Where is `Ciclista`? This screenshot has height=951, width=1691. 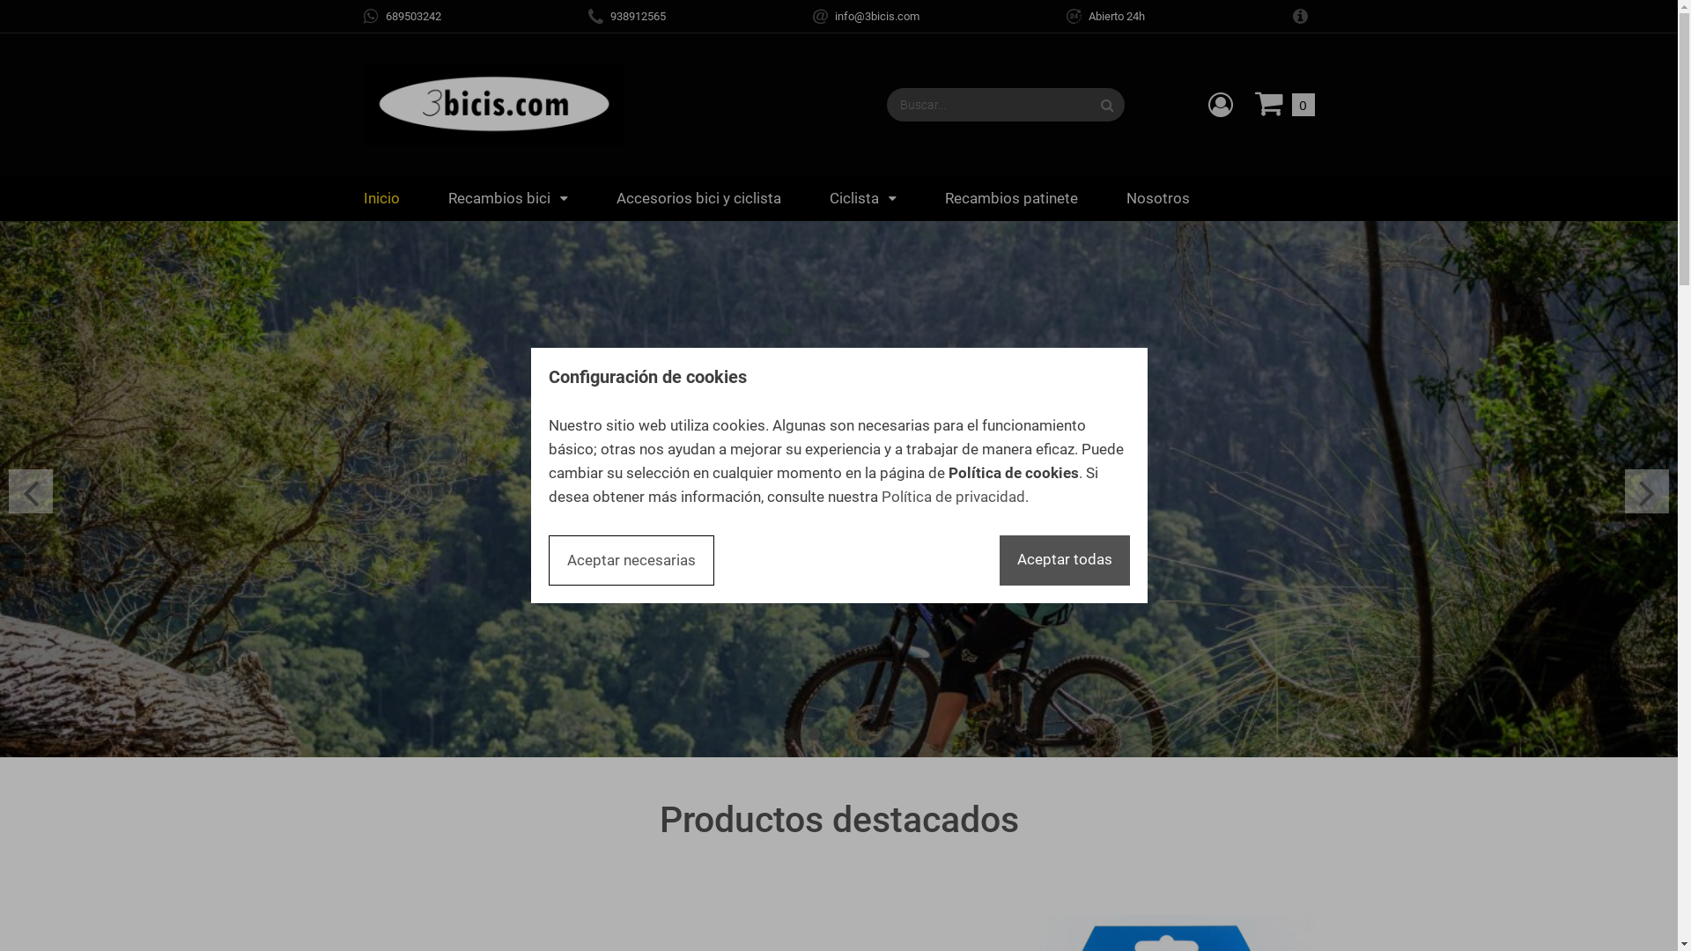 Ciclista is located at coordinates (863, 198).